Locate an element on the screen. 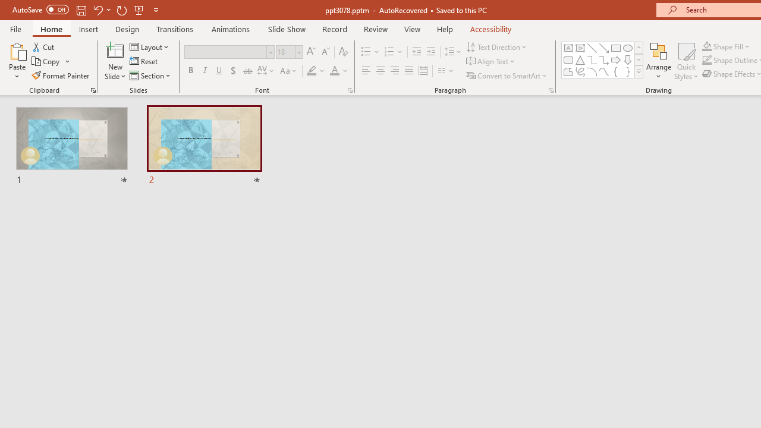  New Slide is located at coordinates (115, 50).